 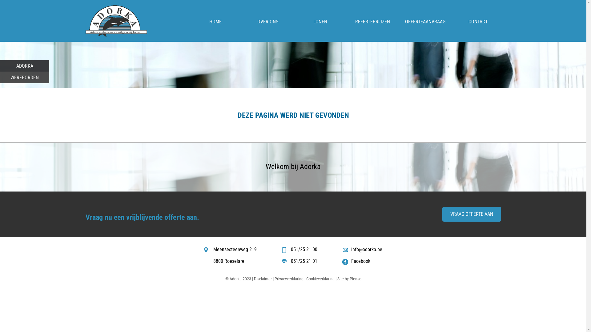 What do you see at coordinates (25, 77) in the screenshot?
I see `WERFBORDEN` at bounding box center [25, 77].